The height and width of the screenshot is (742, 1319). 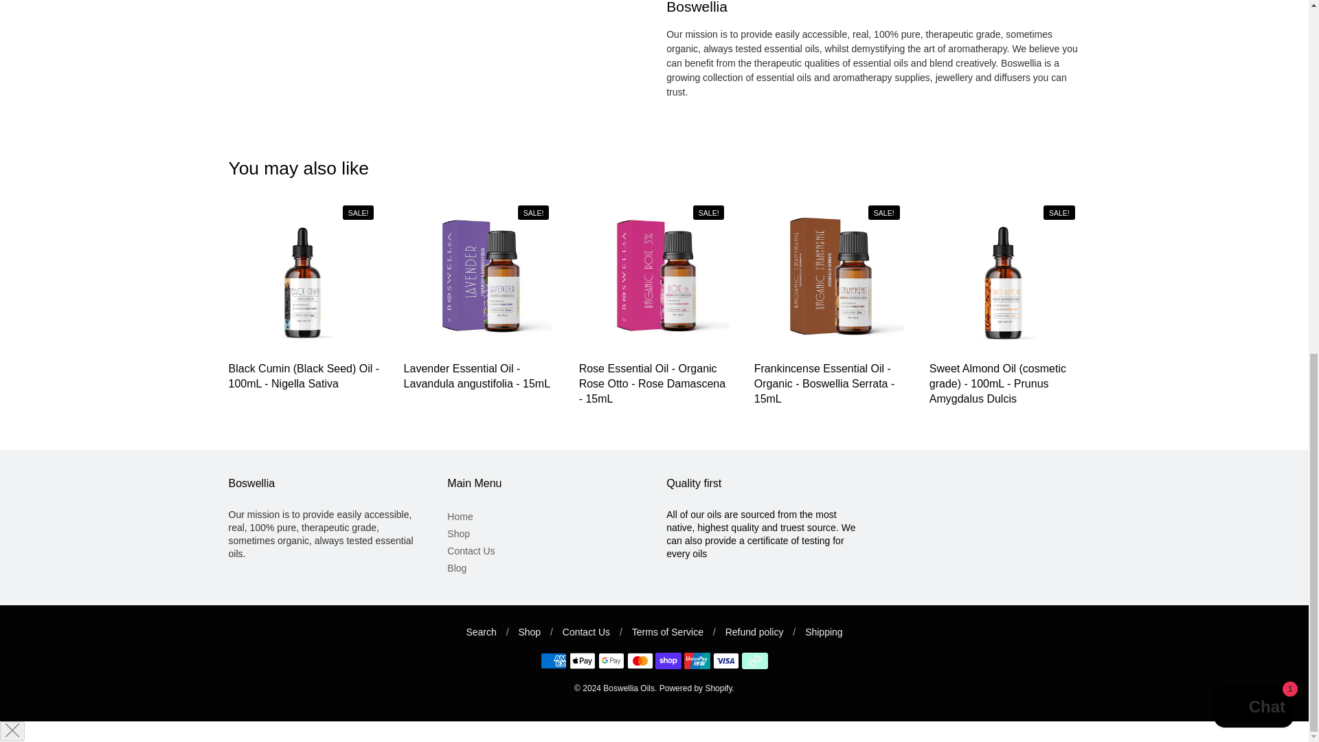 What do you see at coordinates (697, 661) in the screenshot?
I see `Union Pay` at bounding box center [697, 661].